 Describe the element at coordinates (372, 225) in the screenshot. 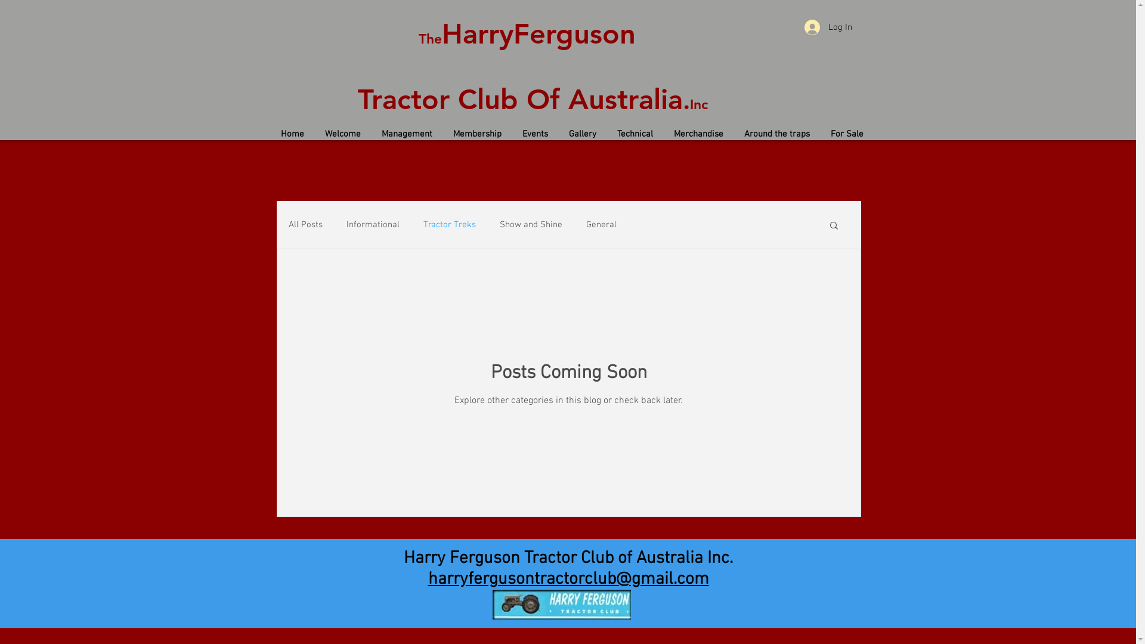

I see `Informational` at that location.